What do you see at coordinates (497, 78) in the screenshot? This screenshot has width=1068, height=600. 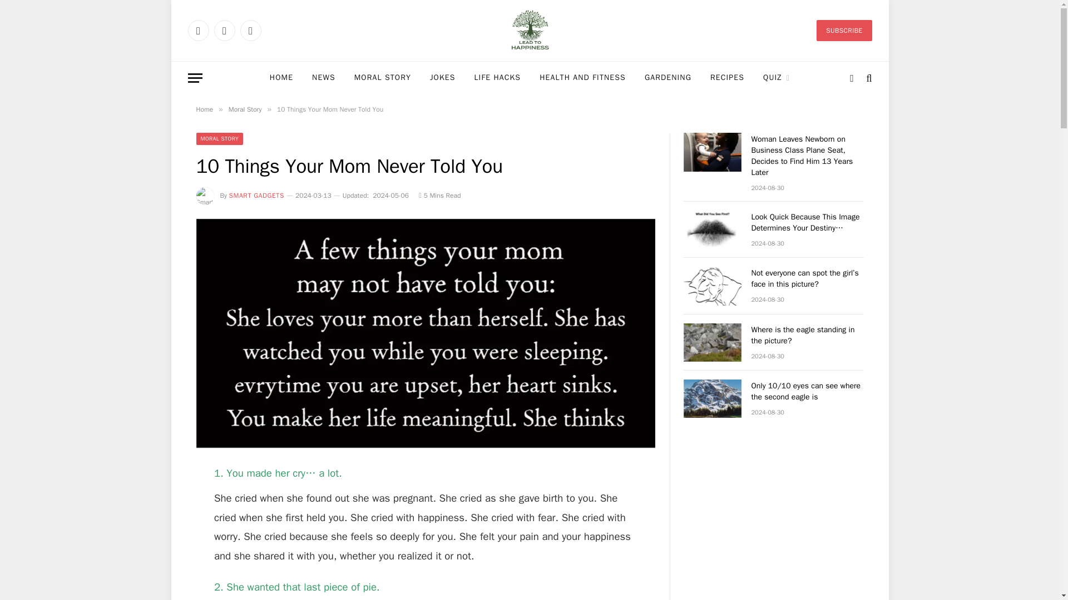 I see `LIFE HACKS` at bounding box center [497, 78].